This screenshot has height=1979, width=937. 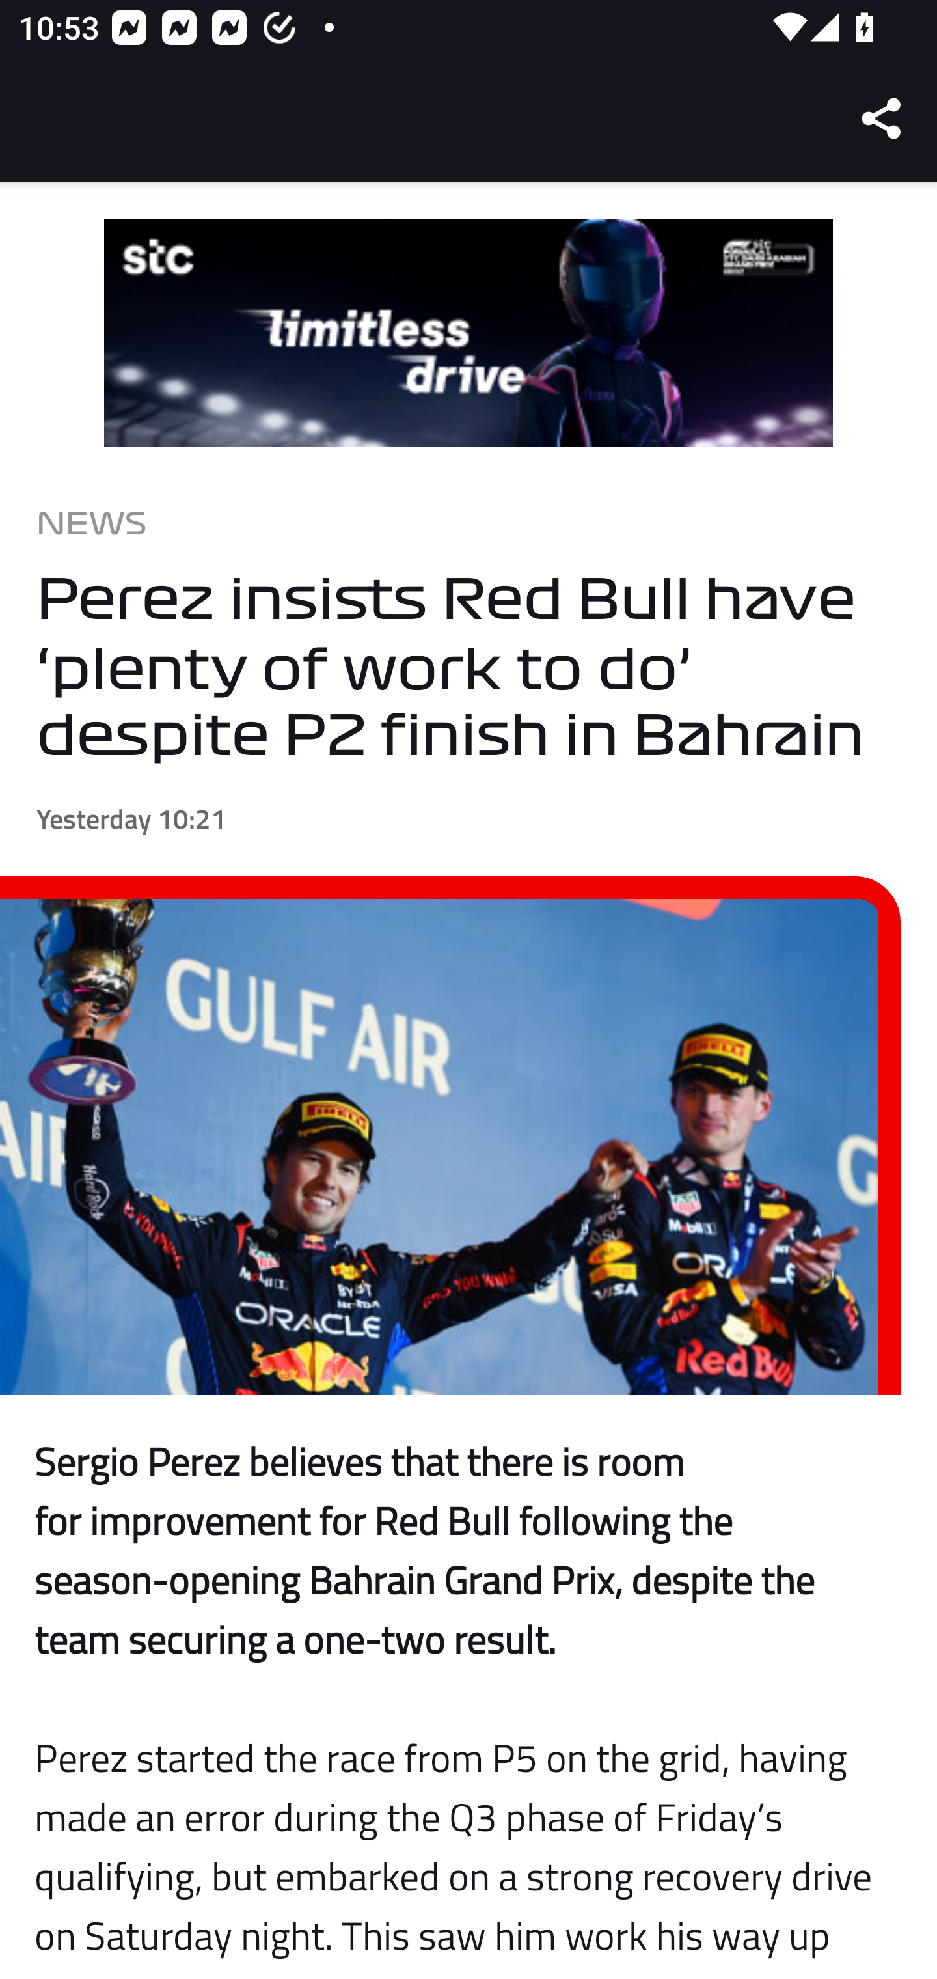 What do you see at coordinates (468, 333) in the screenshot?
I see `who-we-are` at bounding box center [468, 333].